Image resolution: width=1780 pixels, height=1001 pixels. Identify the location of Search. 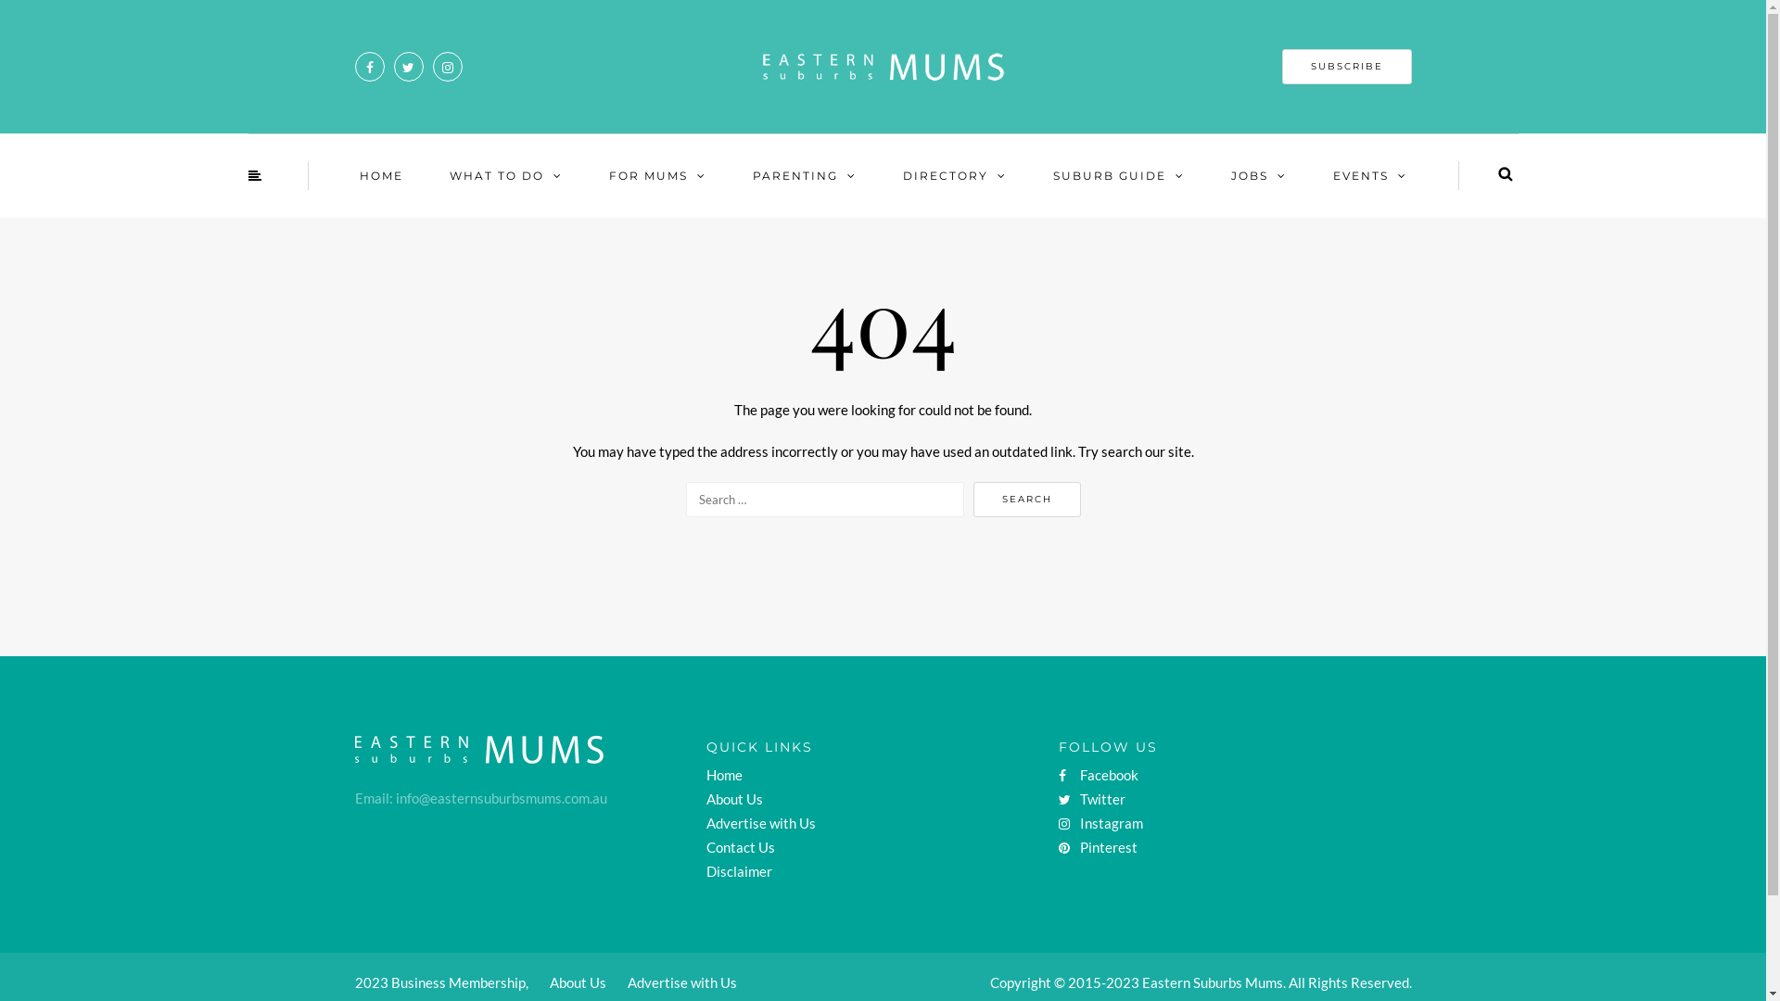
(1027, 500).